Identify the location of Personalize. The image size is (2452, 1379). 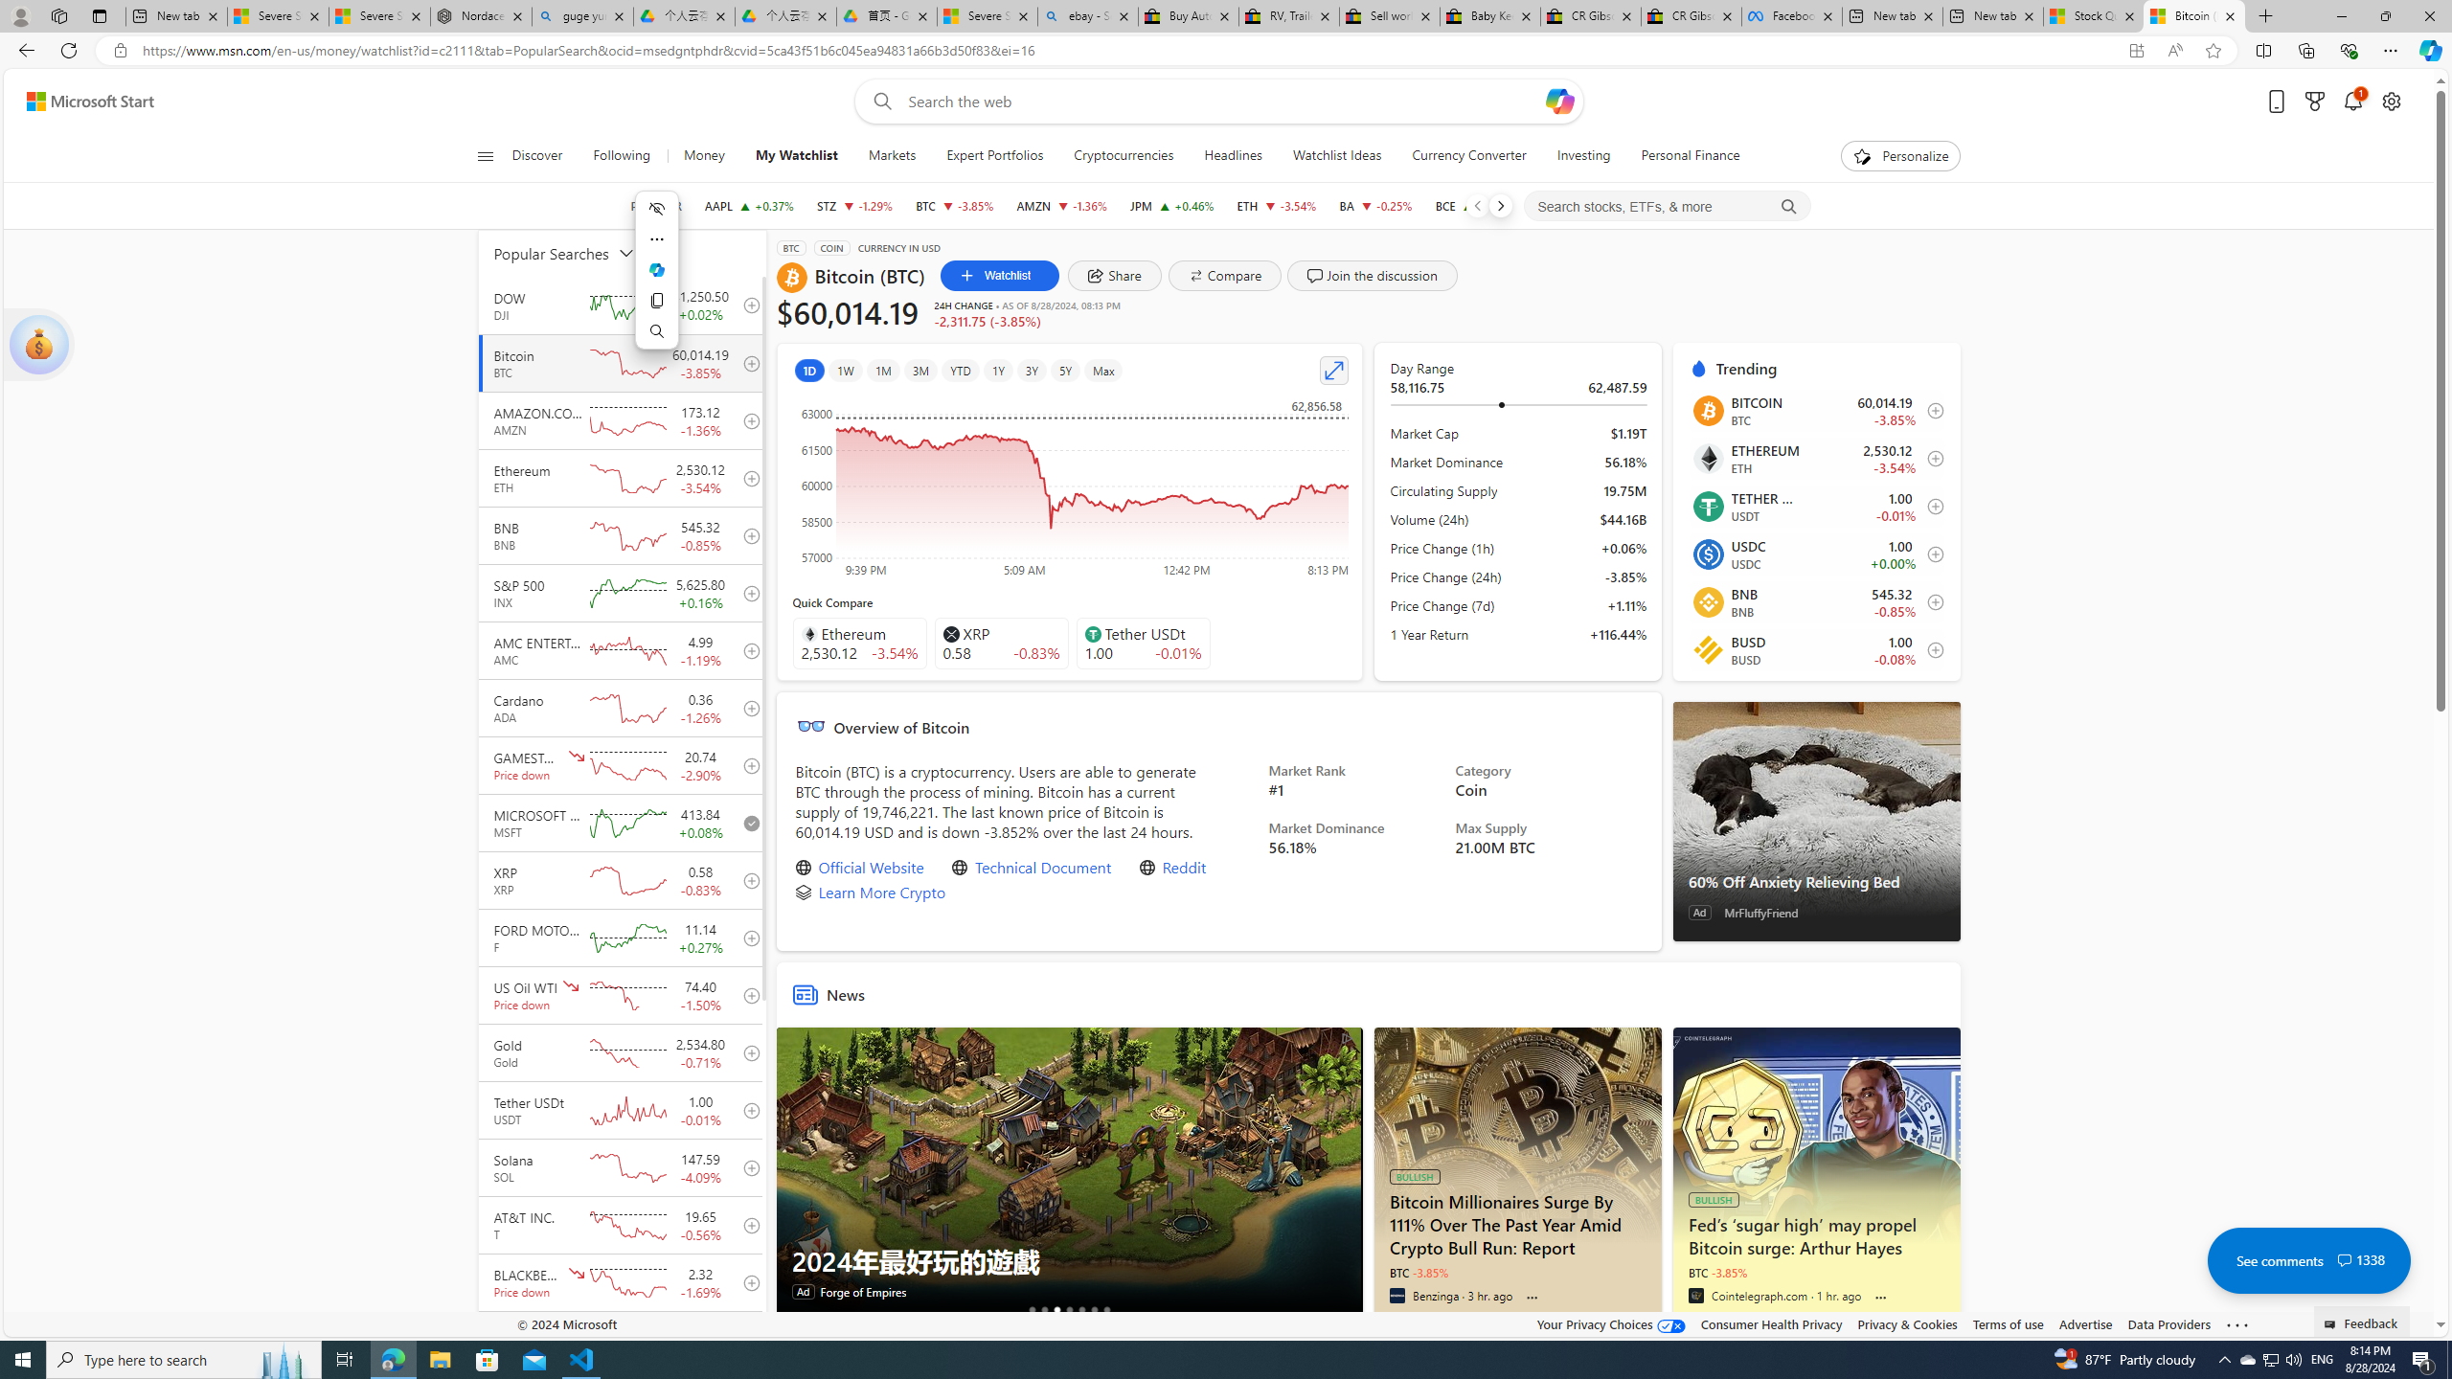
(1900, 156).